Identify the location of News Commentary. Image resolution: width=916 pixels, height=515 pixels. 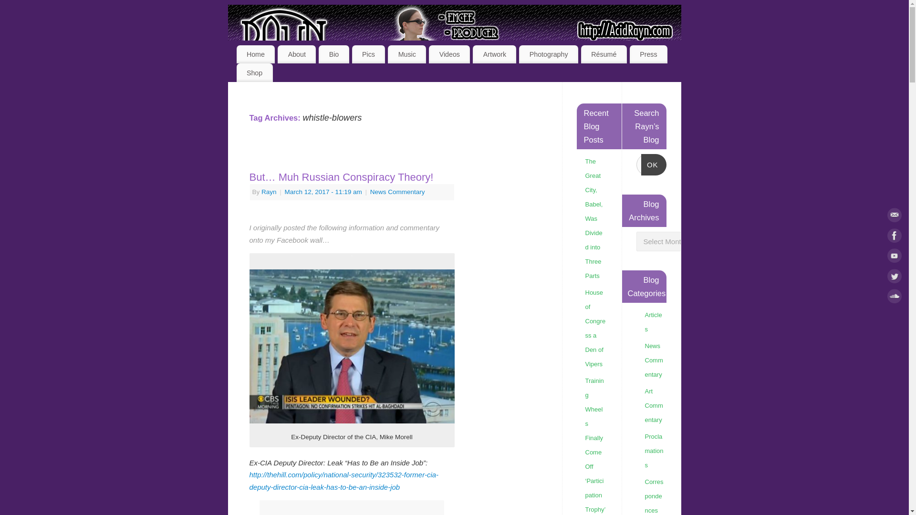
(397, 192).